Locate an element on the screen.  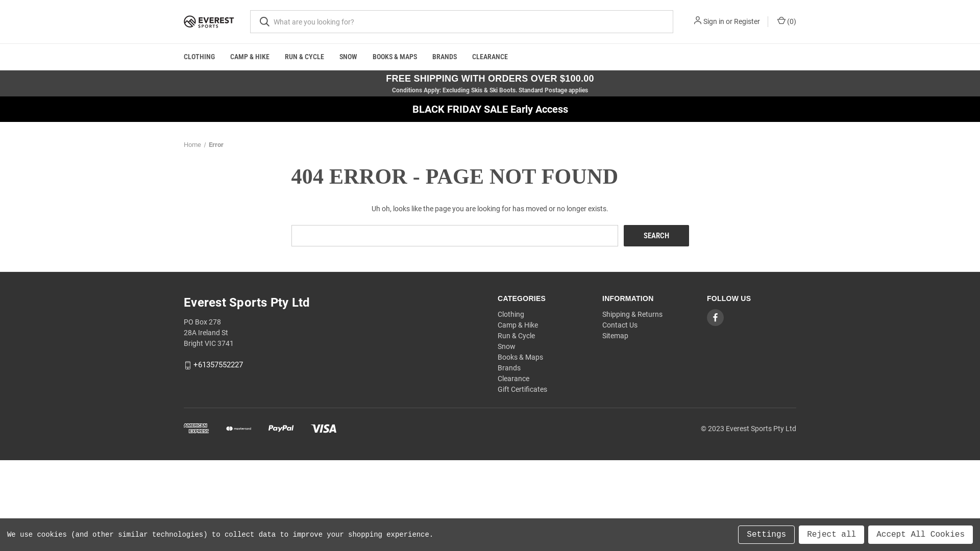
Sitemap is located at coordinates (616, 336).